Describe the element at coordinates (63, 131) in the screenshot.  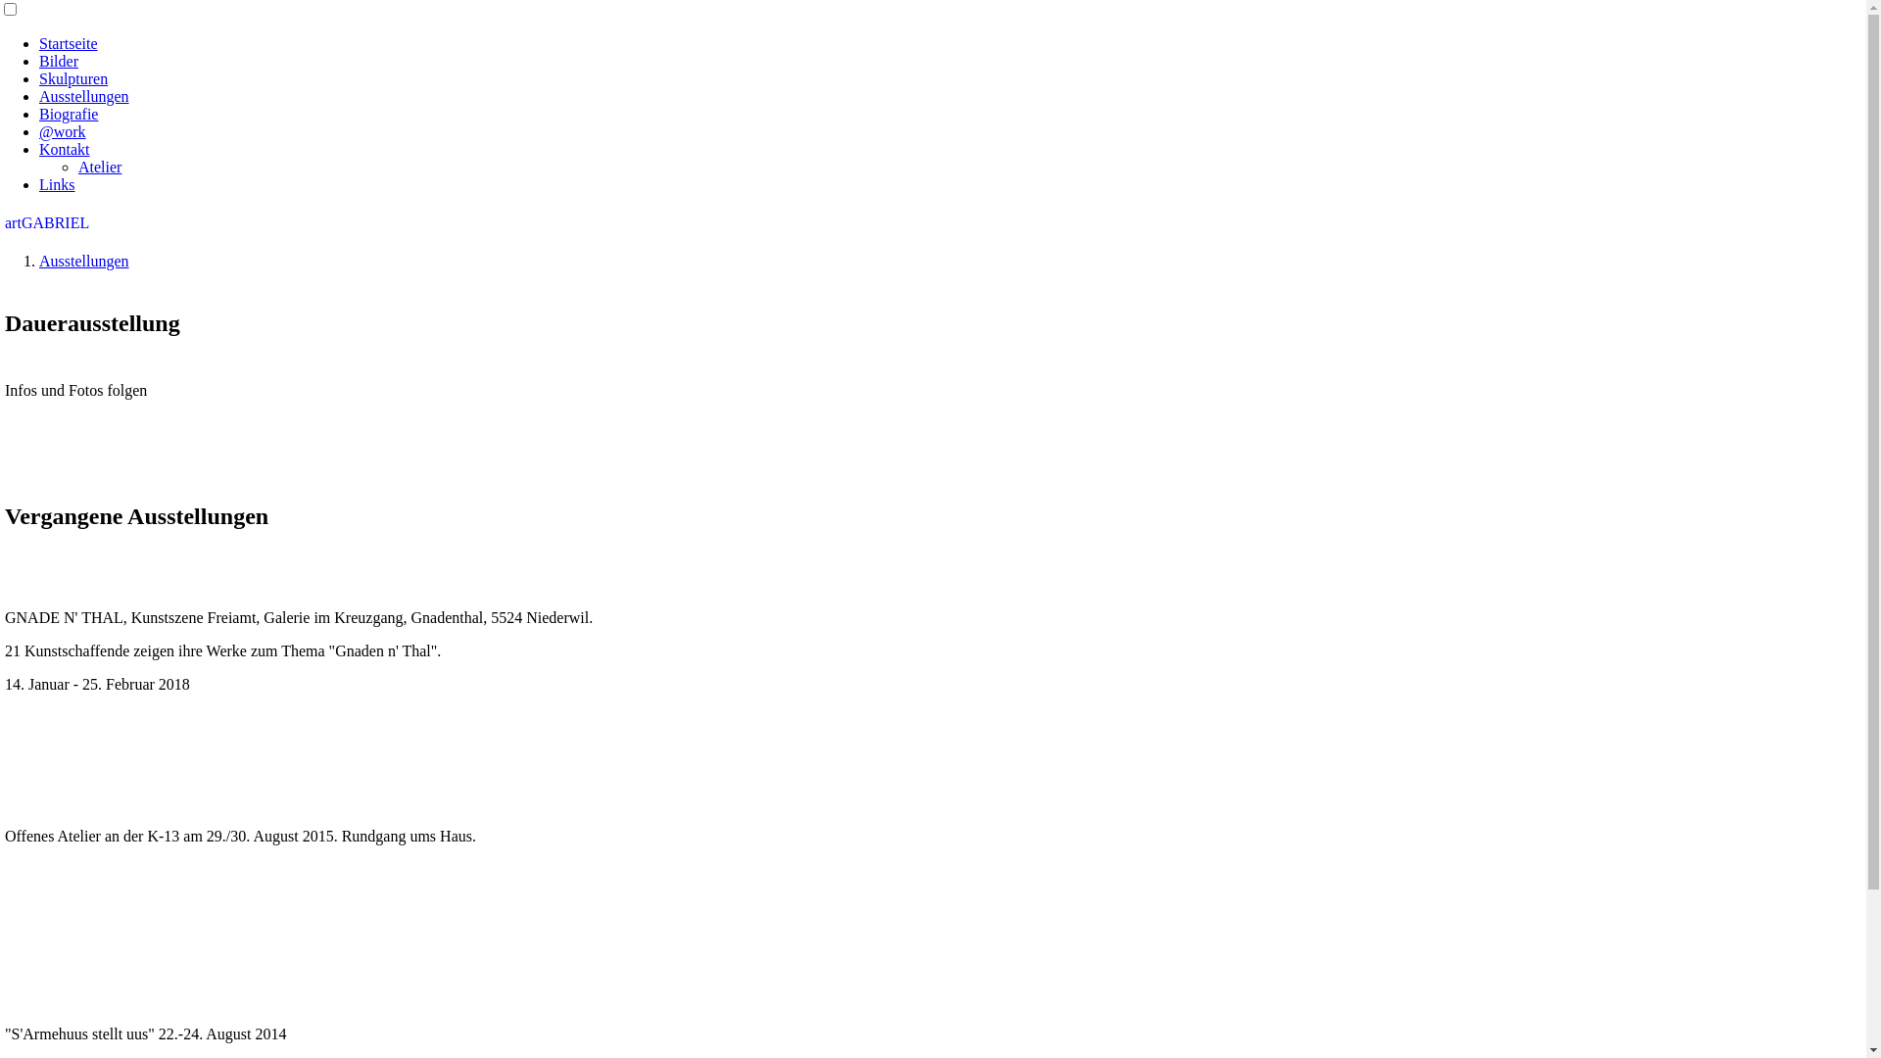
I see `@work` at that location.